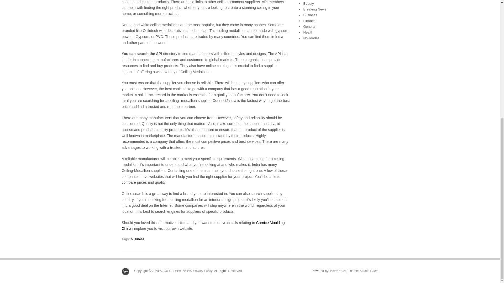 Image resolution: width=504 pixels, height=283 pixels. What do you see at coordinates (137, 239) in the screenshot?
I see `business` at bounding box center [137, 239].